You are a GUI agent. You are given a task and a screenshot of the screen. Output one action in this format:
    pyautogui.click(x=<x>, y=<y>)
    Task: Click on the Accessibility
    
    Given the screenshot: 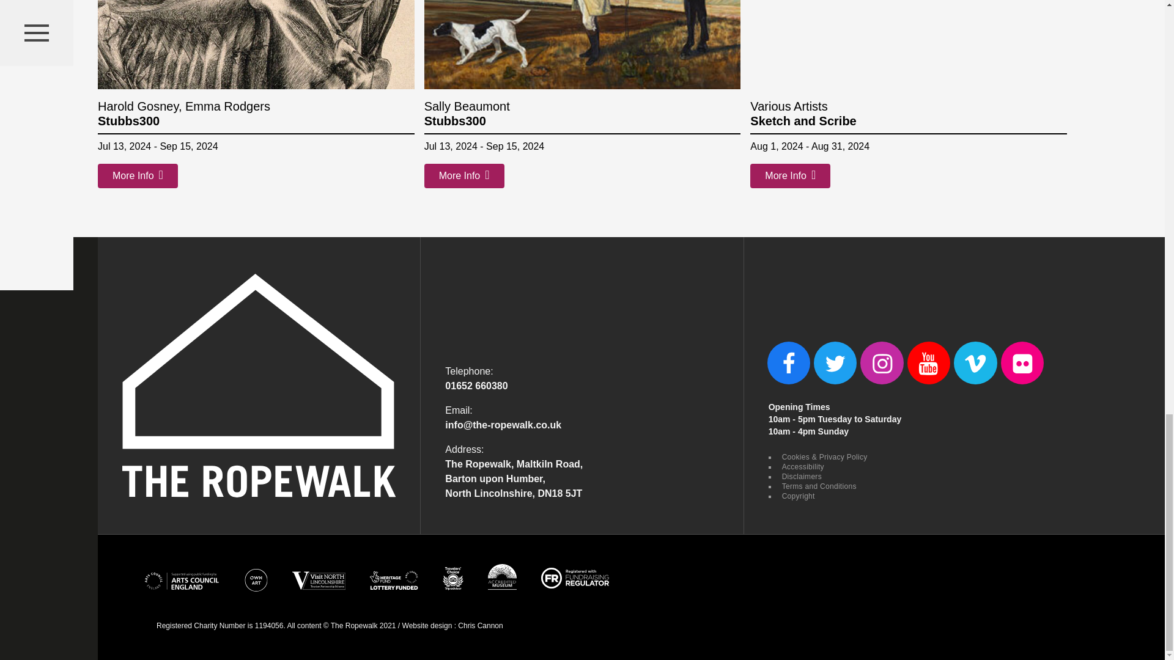 What is the action you would take?
    pyautogui.click(x=801, y=467)
    